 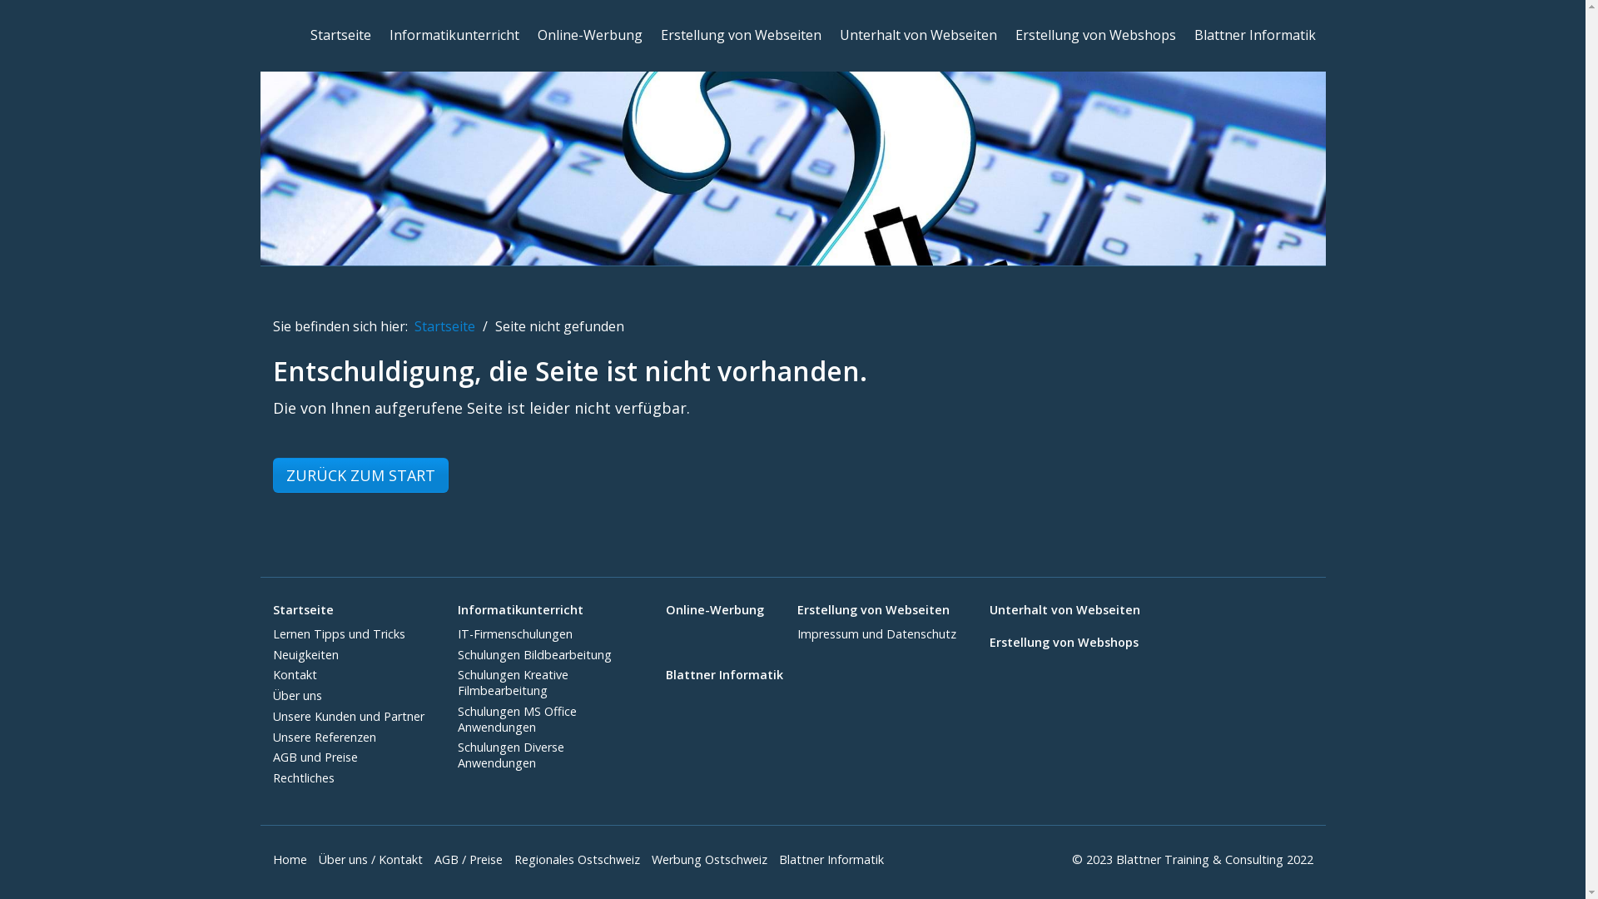 What do you see at coordinates (340, 35) in the screenshot?
I see `Startseite` at bounding box center [340, 35].